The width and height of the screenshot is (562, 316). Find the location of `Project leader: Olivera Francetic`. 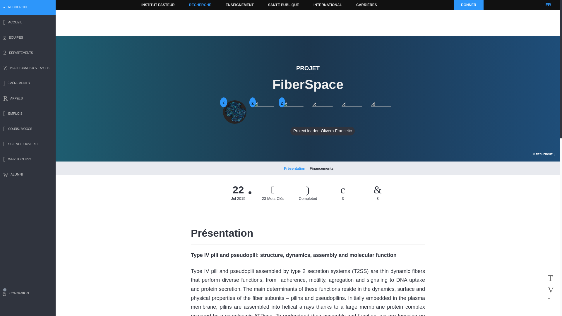

Project leader: Olivera Francetic is located at coordinates (323, 112).